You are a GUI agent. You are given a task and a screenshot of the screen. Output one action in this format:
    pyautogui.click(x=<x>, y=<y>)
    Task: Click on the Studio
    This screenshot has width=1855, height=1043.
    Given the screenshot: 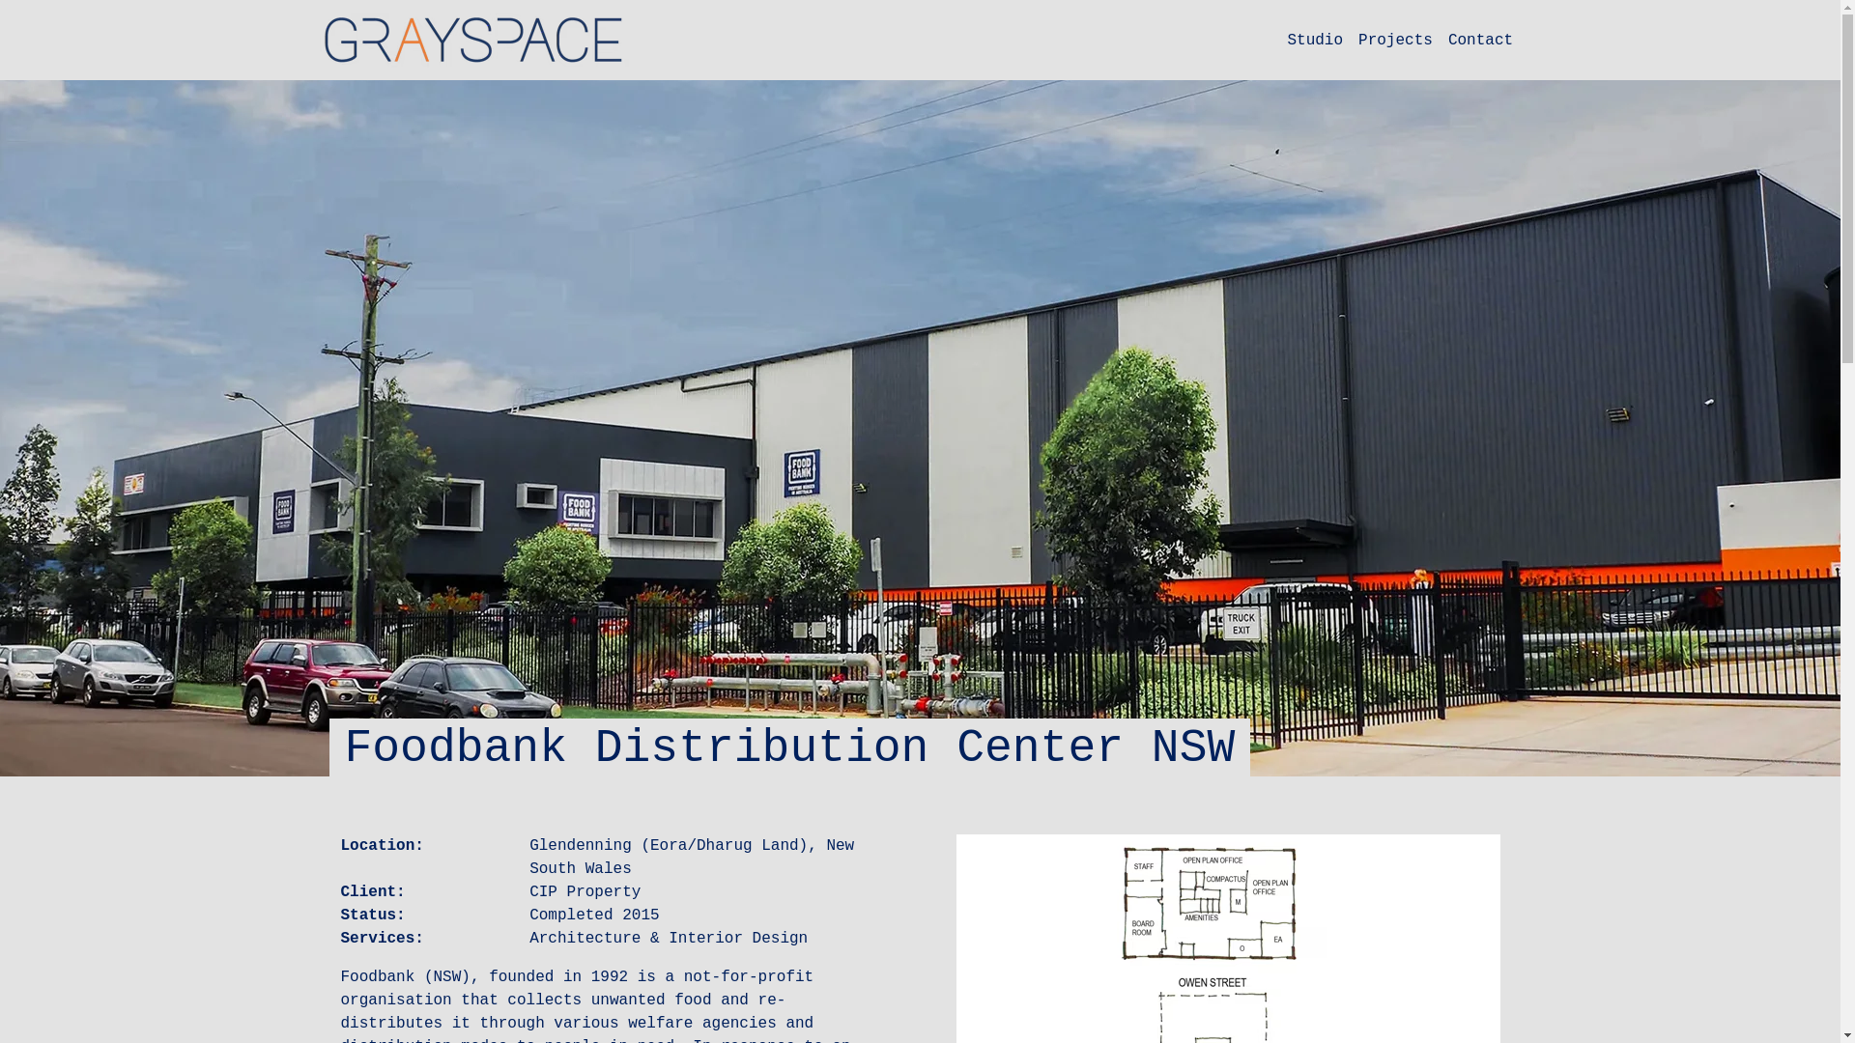 What is the action you would take?
    pyautogui.click(x=1315, y=41)
    